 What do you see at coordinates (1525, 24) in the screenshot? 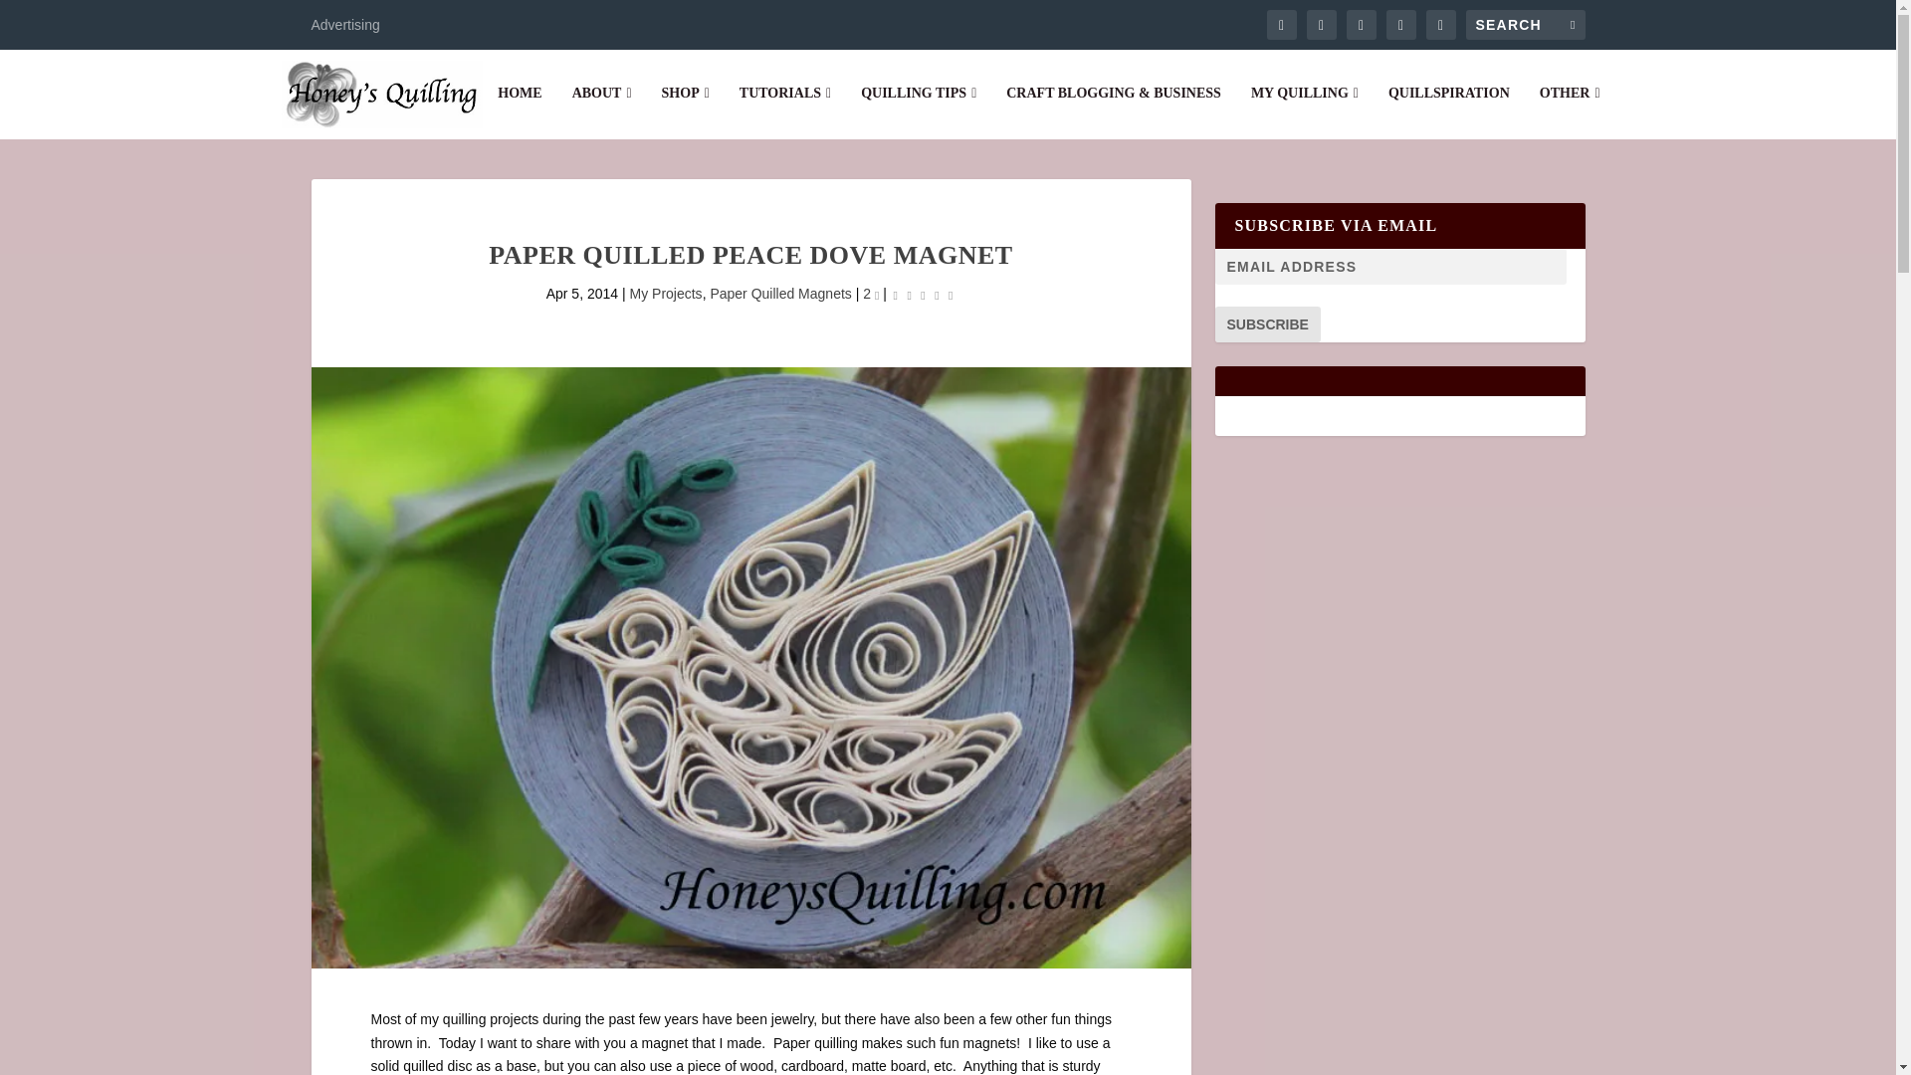
I see `Search for:` at bounding box center [1525, 24].